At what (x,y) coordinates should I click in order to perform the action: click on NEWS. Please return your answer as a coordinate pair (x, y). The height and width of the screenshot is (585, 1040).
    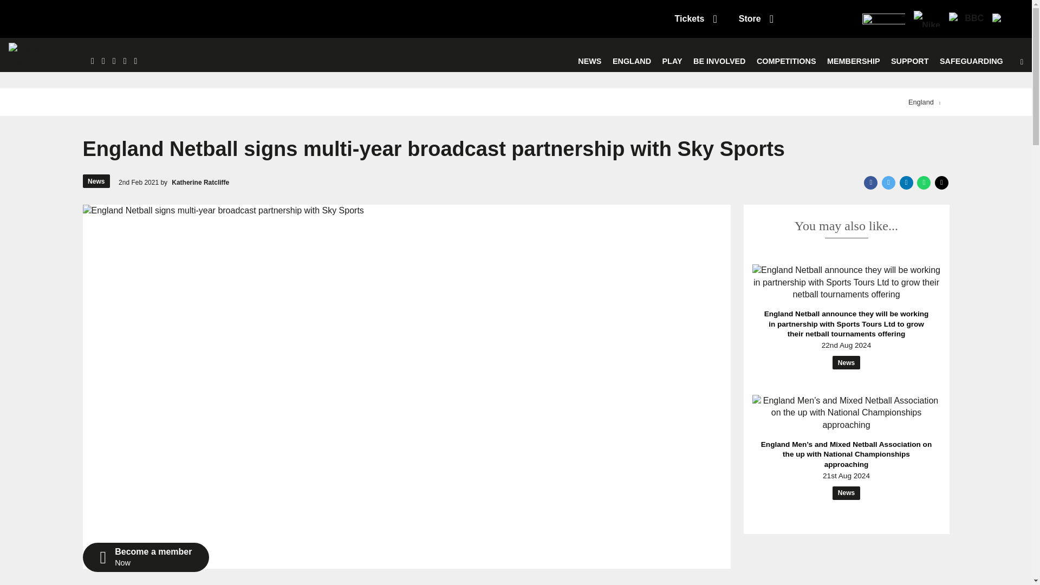
    Looking at the image, I should click on (589, 61).